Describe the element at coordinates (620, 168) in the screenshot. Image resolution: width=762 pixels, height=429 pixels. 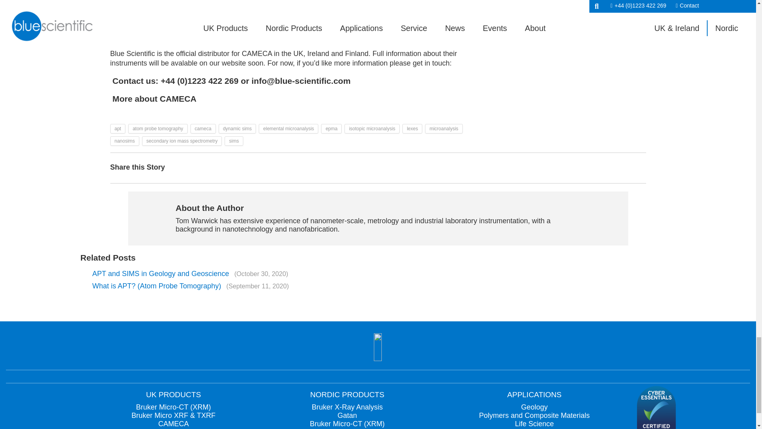
I see `LinkedIn` at that location.